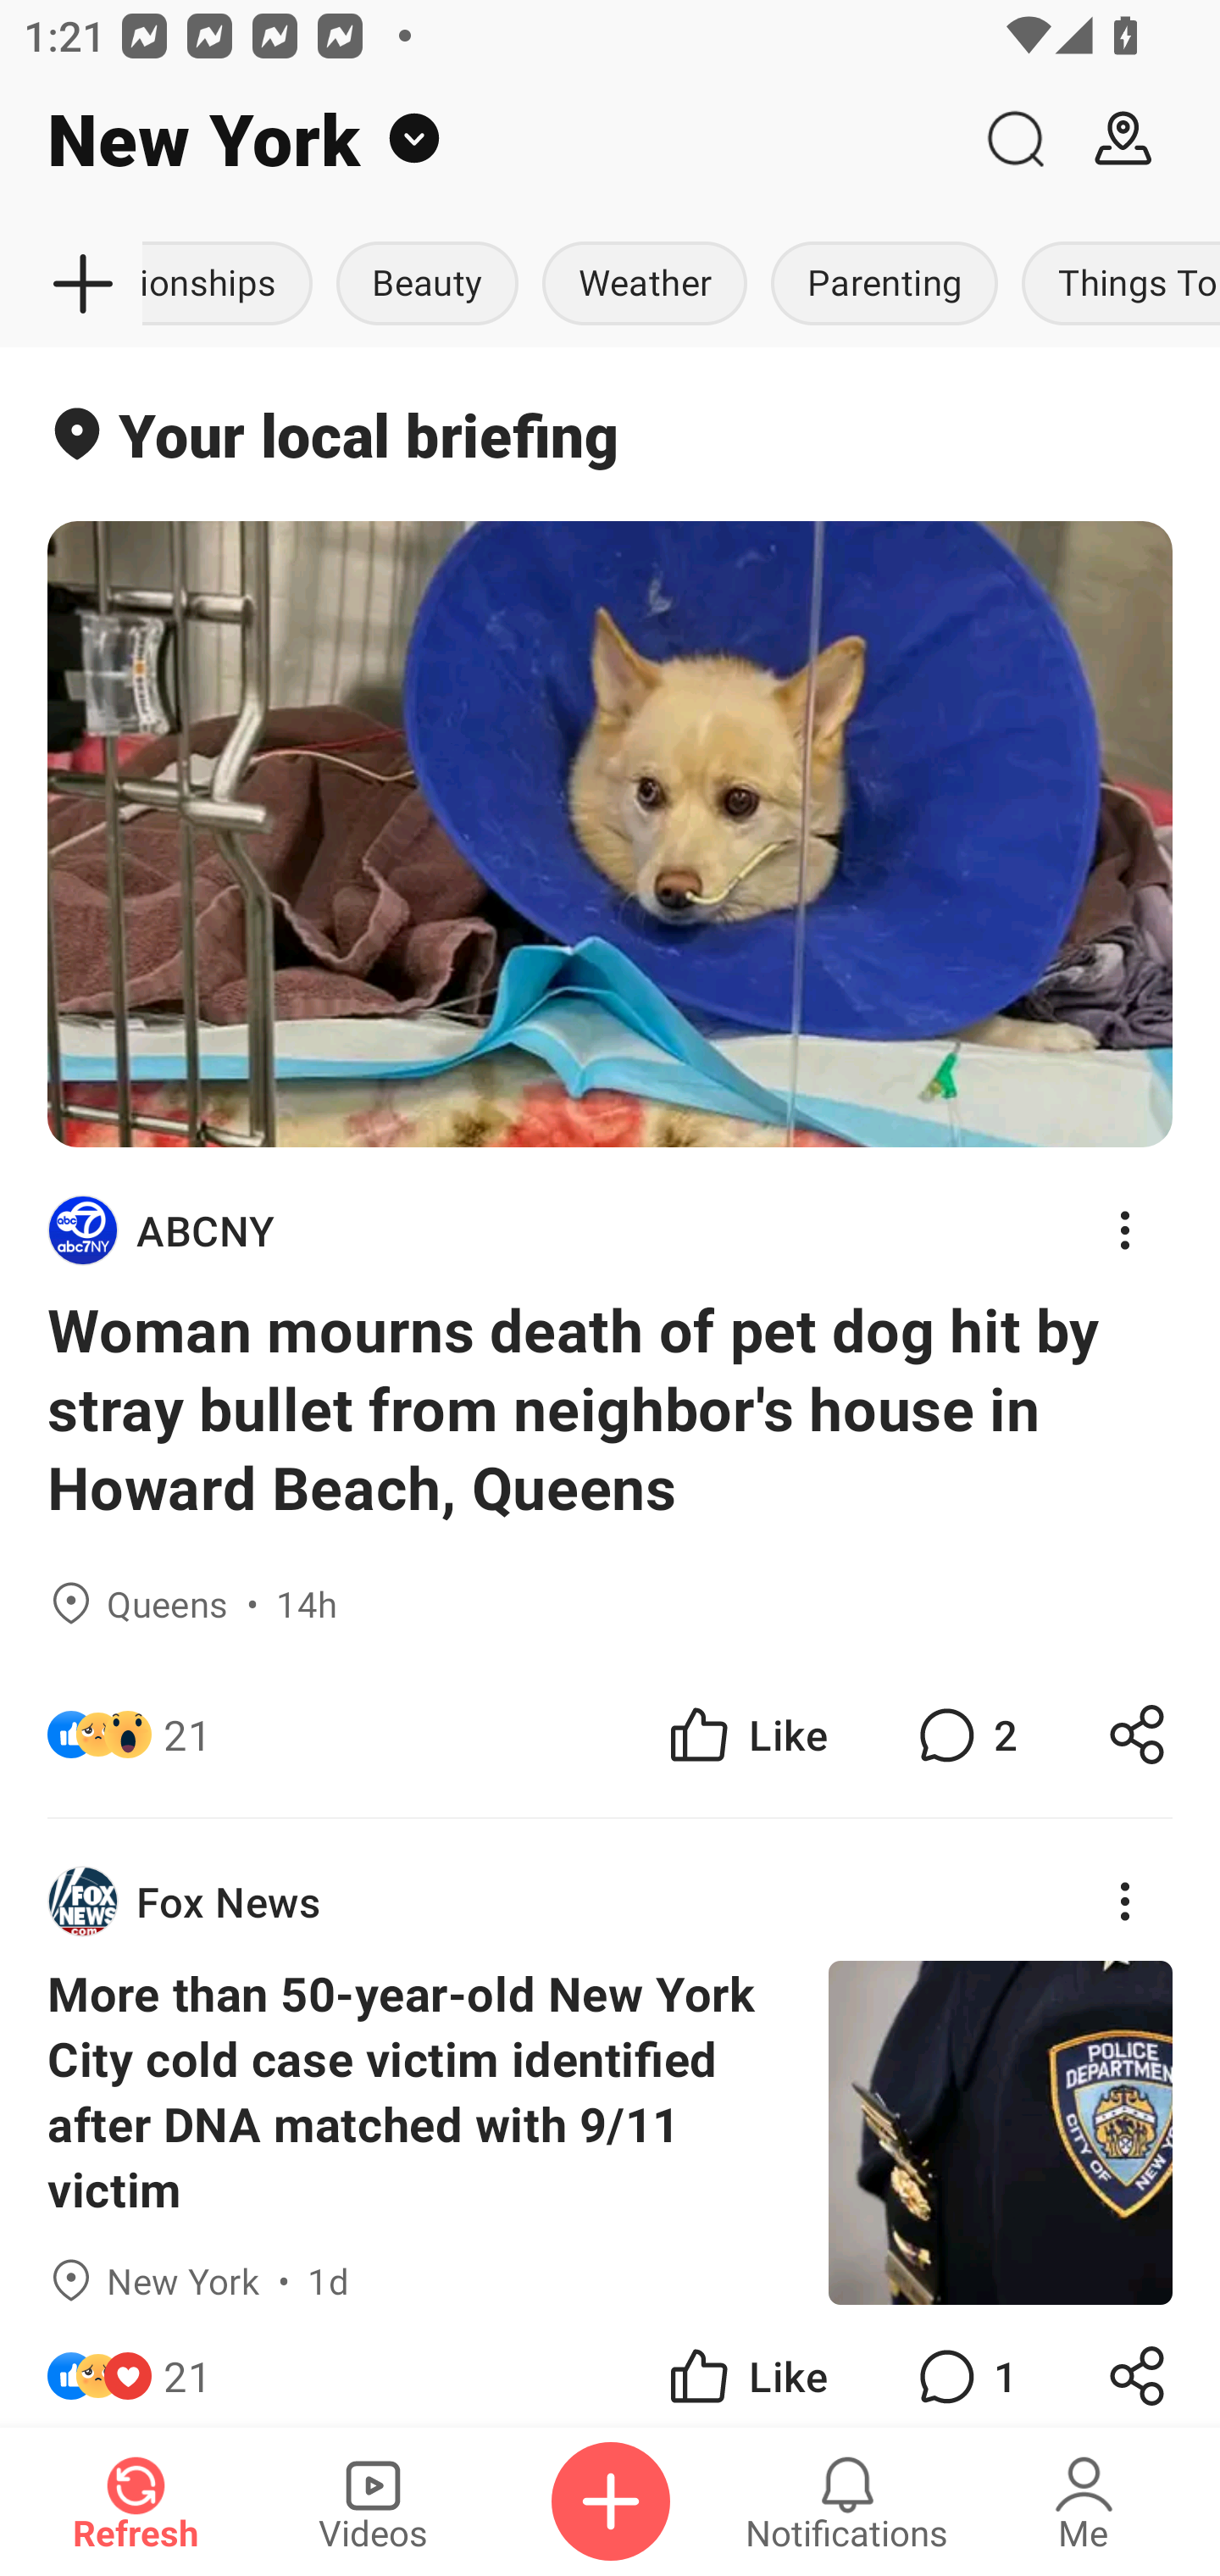 This screenshot has width=1220, height=2576. What do you see at coordinates (746, 1735) in the screenshot?
I see `Like` at bounding box center [746, 1735].